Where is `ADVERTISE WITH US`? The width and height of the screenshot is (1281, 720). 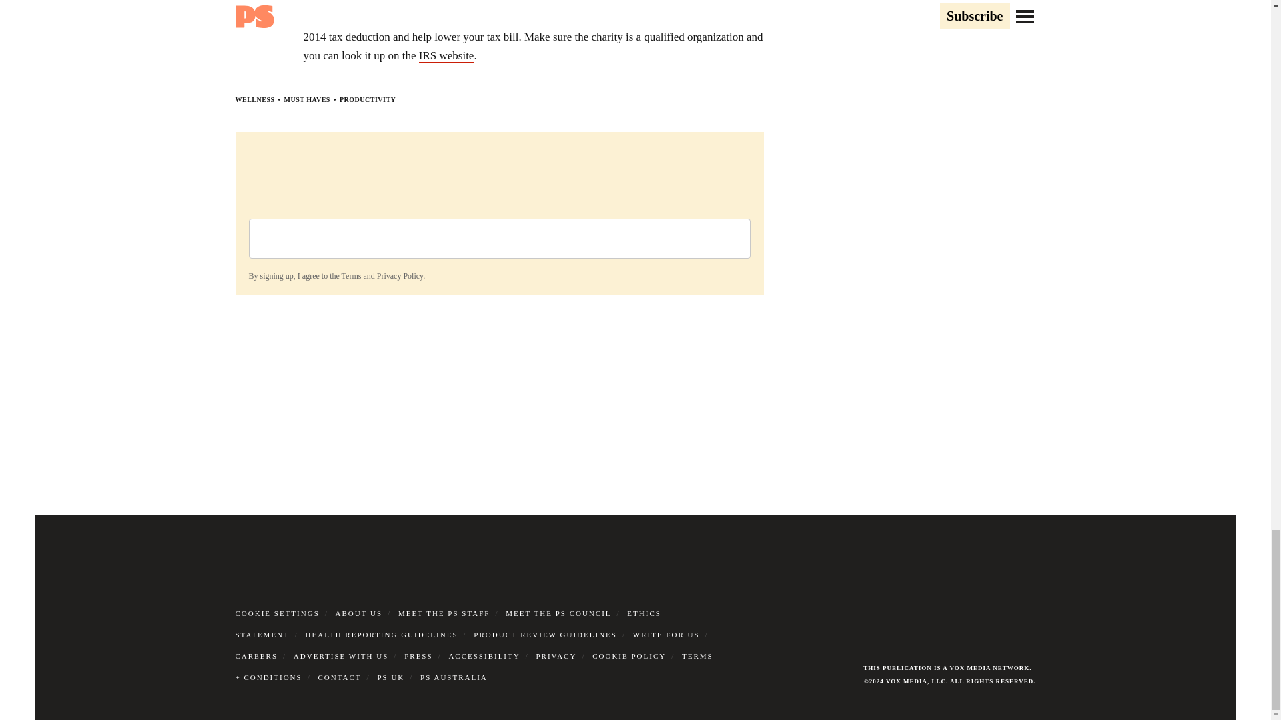
ADVERTISE WITH US is located at coordinates (341, 656).